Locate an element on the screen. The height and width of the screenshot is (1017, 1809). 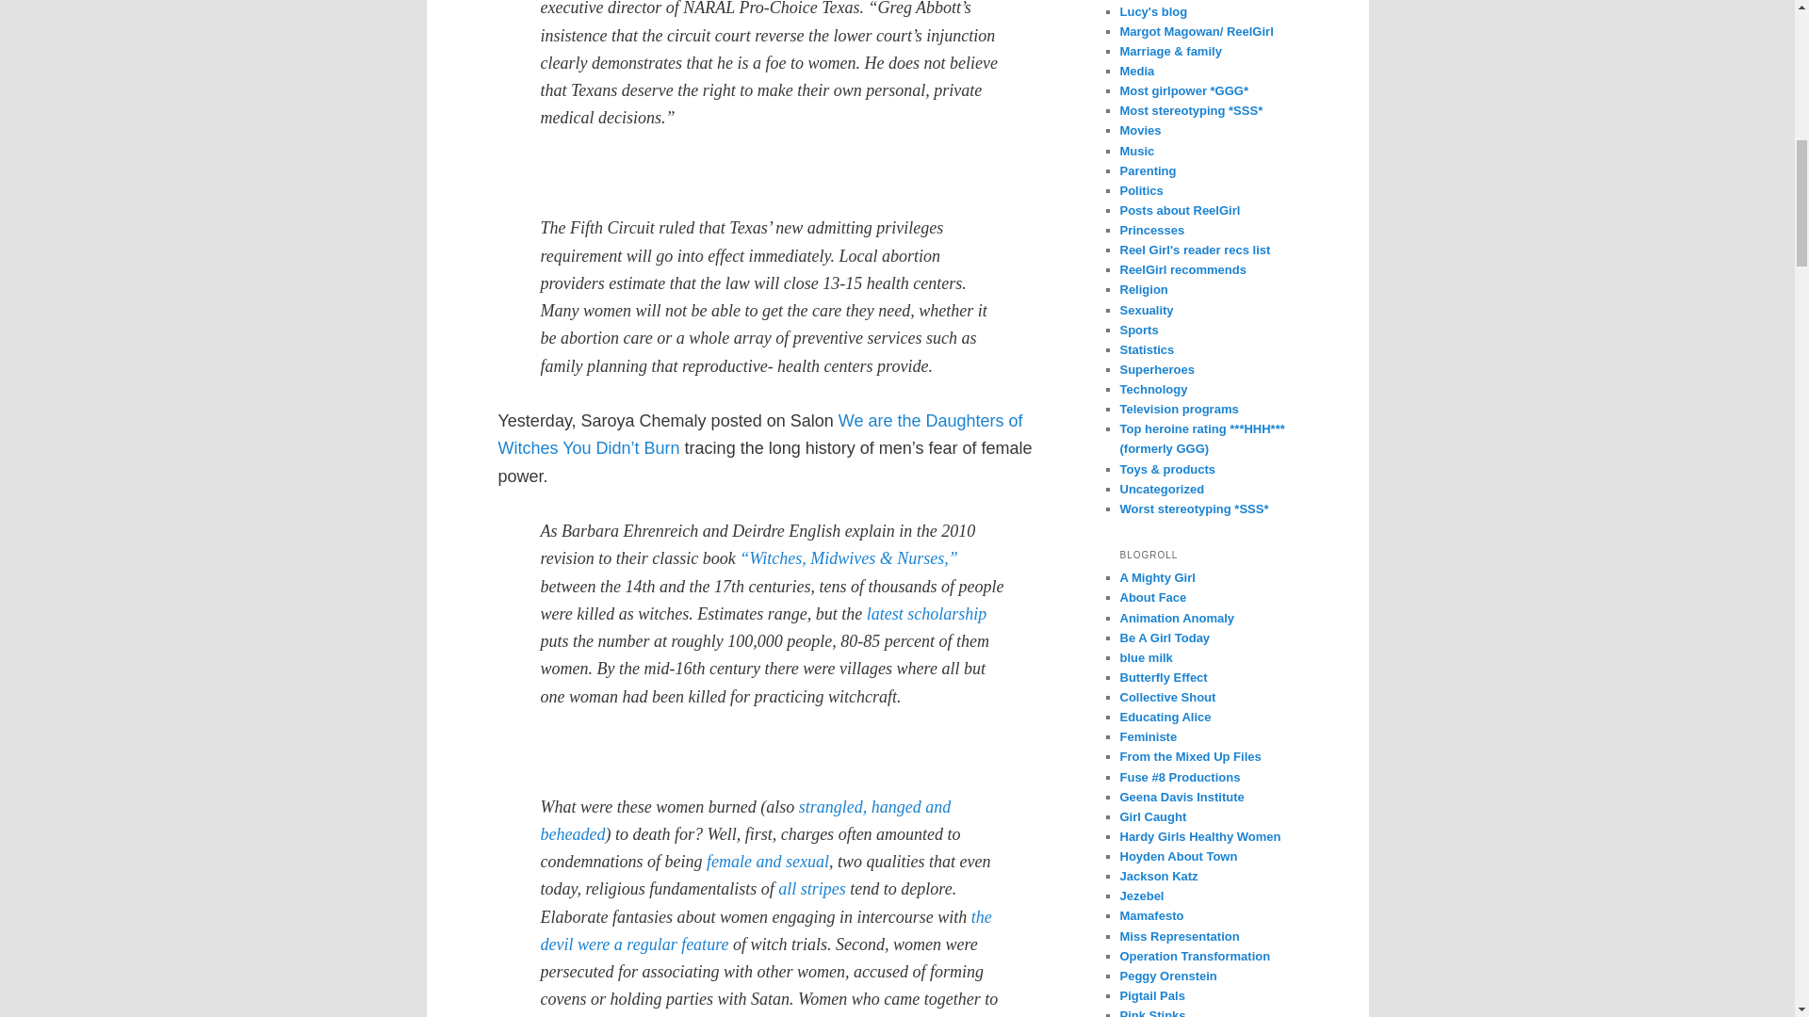
the devil were a regular feature is located at coordinates (766, 930).